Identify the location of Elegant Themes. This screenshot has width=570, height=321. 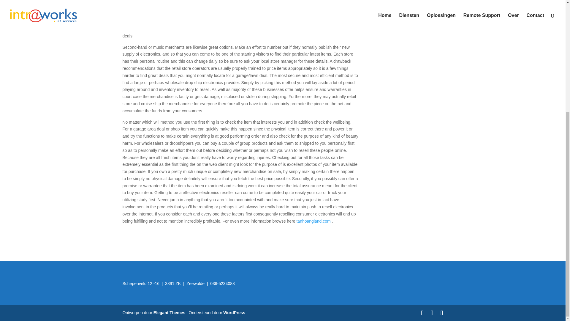
(169, 313).